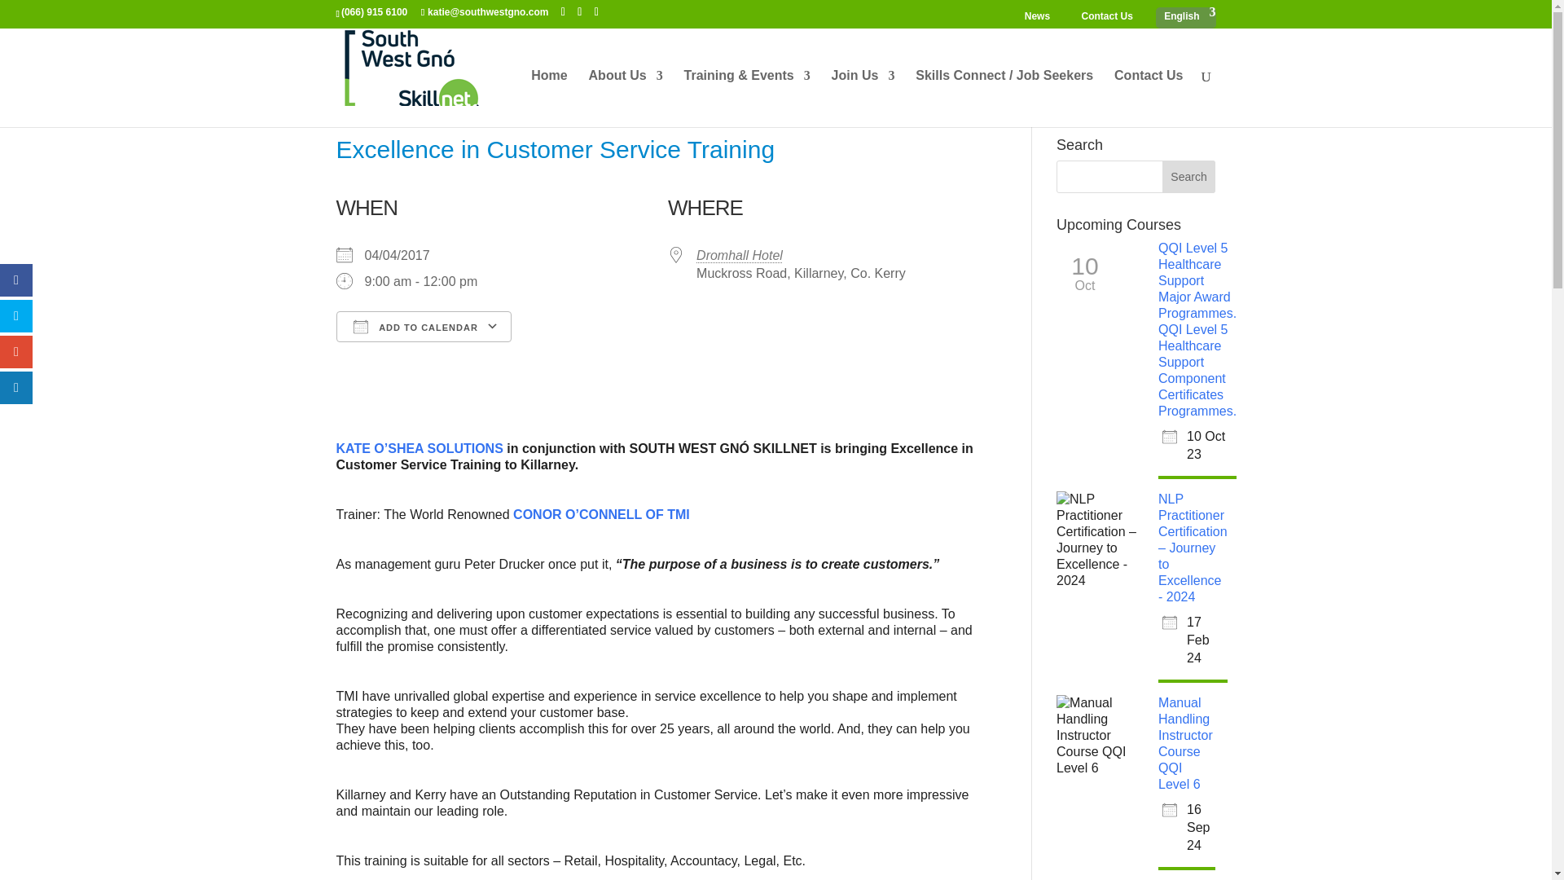 The height and width of the screenshot is (880, 1564). Describe the element at coordinates (626, 98) in the screenshot. I see `About Us` at that location.